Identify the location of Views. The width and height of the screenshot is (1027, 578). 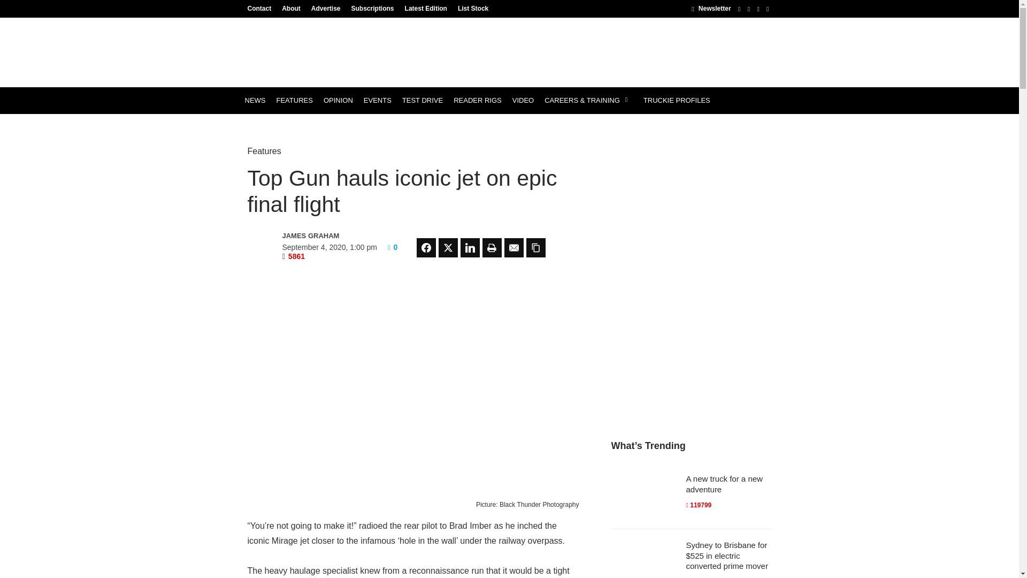
(294, 256).